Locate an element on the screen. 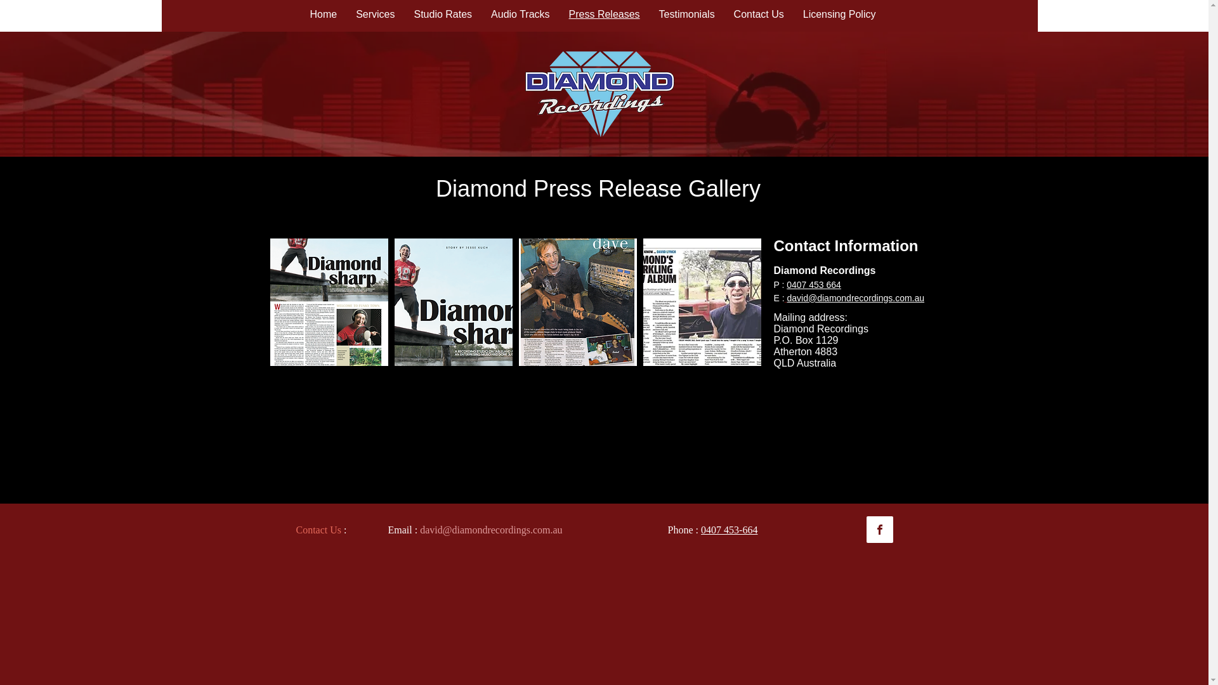 The width and height of the screenshot is (1218, 685). david@diamondrecordings.com.au is located at coordinates (491, 532).